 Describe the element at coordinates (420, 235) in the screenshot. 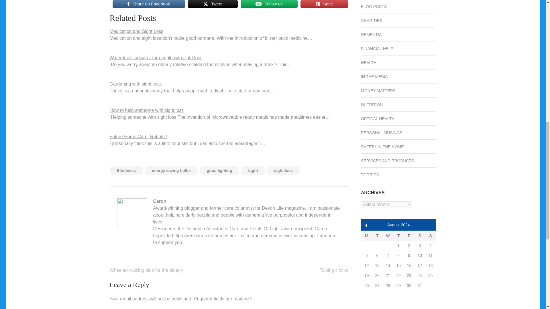

I see `Saturday` at that location.